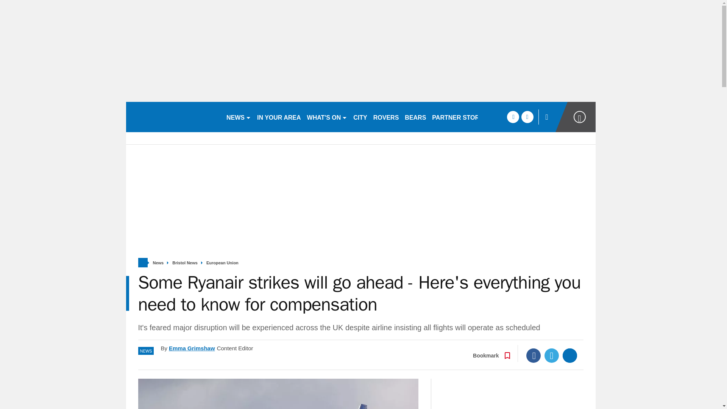 This screenshot has height=409, width=727. Describe the element at coordinates (327, 117) in the screenshot. I see `WHAT'S ON` at that location.